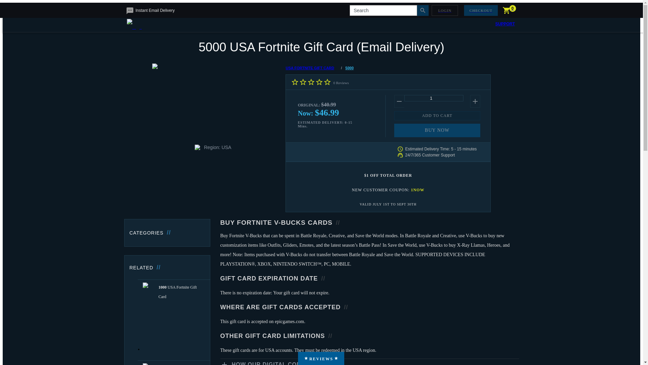 This screenshot has height=365, width=648. What do you see at coordinates (383, 10) in the screenshot?
I see `Search` at bounding box center [383, 10].